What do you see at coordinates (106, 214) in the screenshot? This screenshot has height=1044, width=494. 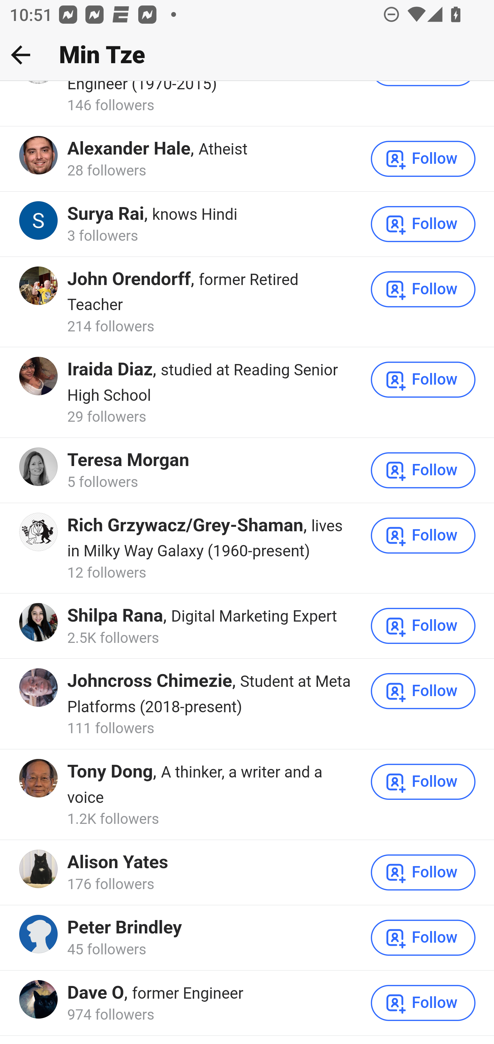 I see `Surya Rai` at bounding box center [106, 214].